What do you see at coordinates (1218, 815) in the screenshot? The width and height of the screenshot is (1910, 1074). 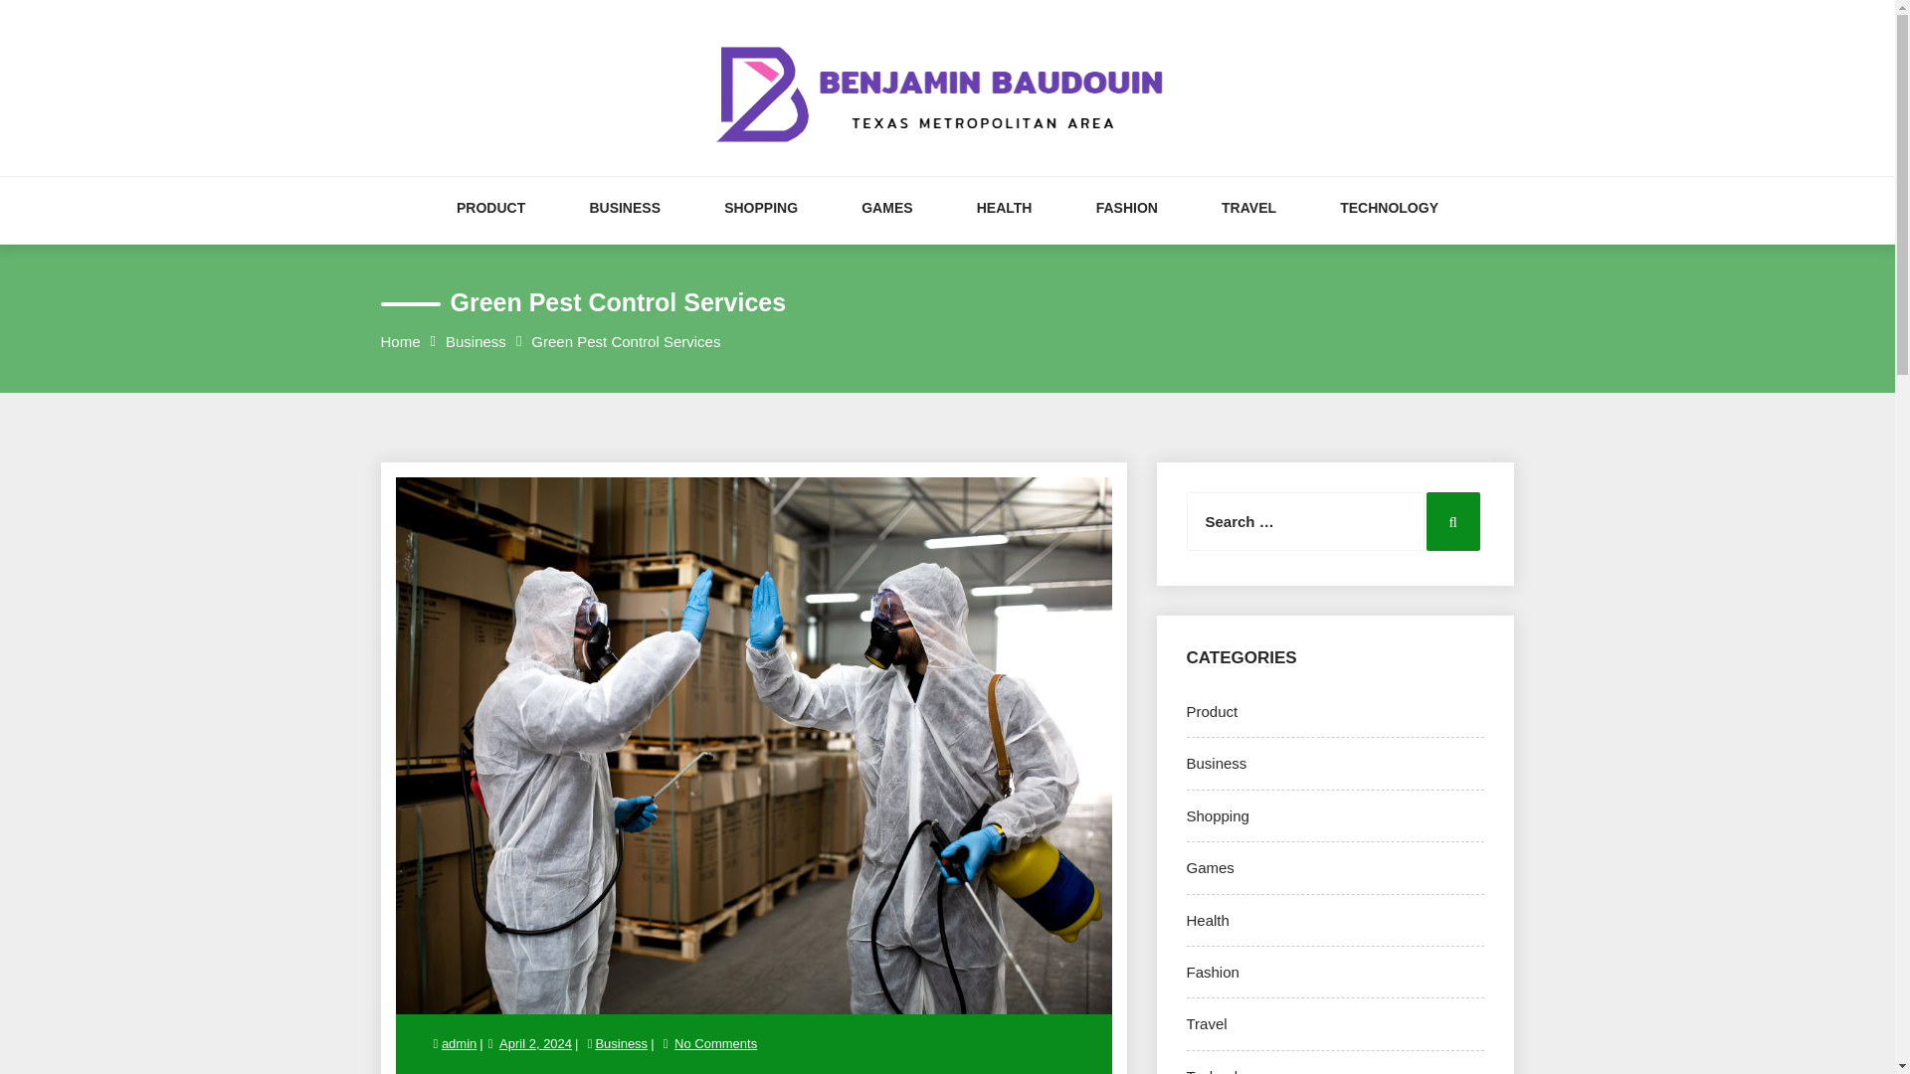 I see `Shopping` at bounding box center [1218, 815].